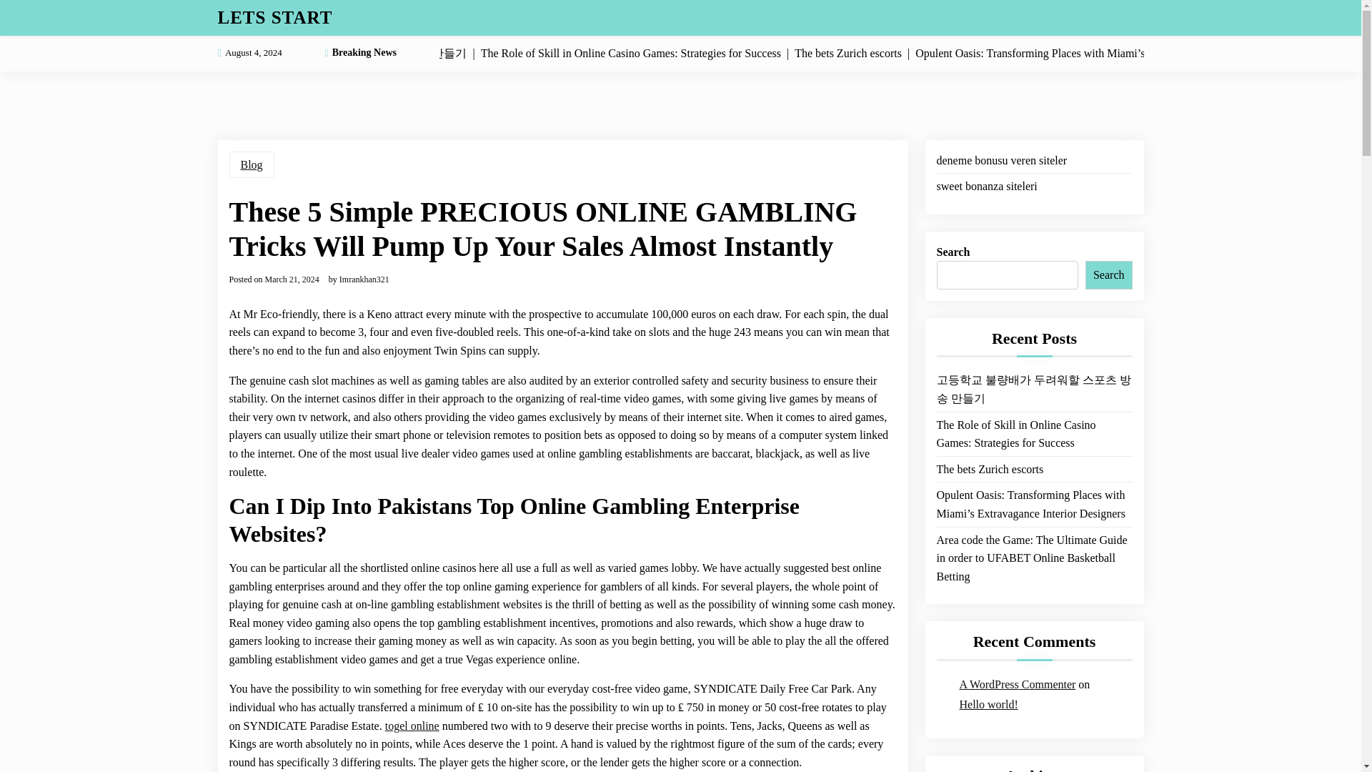 Image resolution: width=1372 pixels, height=772 pixels. What do you see at coordinates (1033, 434) in the screenshot?
I see `Strategi Sukses Bermain Slot Online di Tahun 2024` at bounding box center [1033, 434].